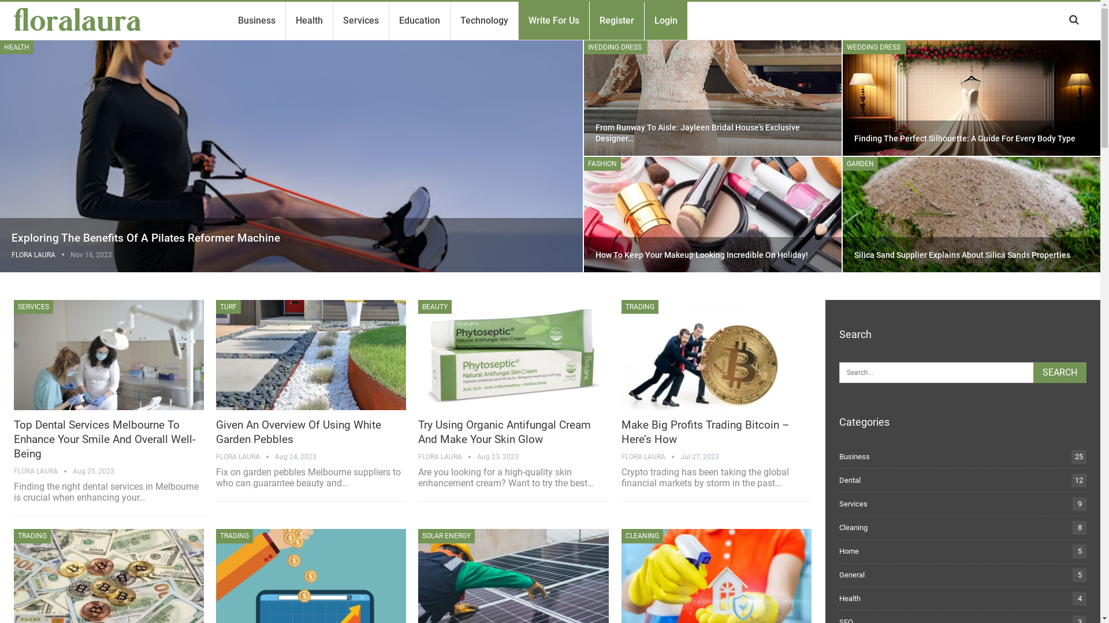  Describe the element at coordinates (446, 536) in the screenshot. I see `SOLAR ENERGY` at that location.